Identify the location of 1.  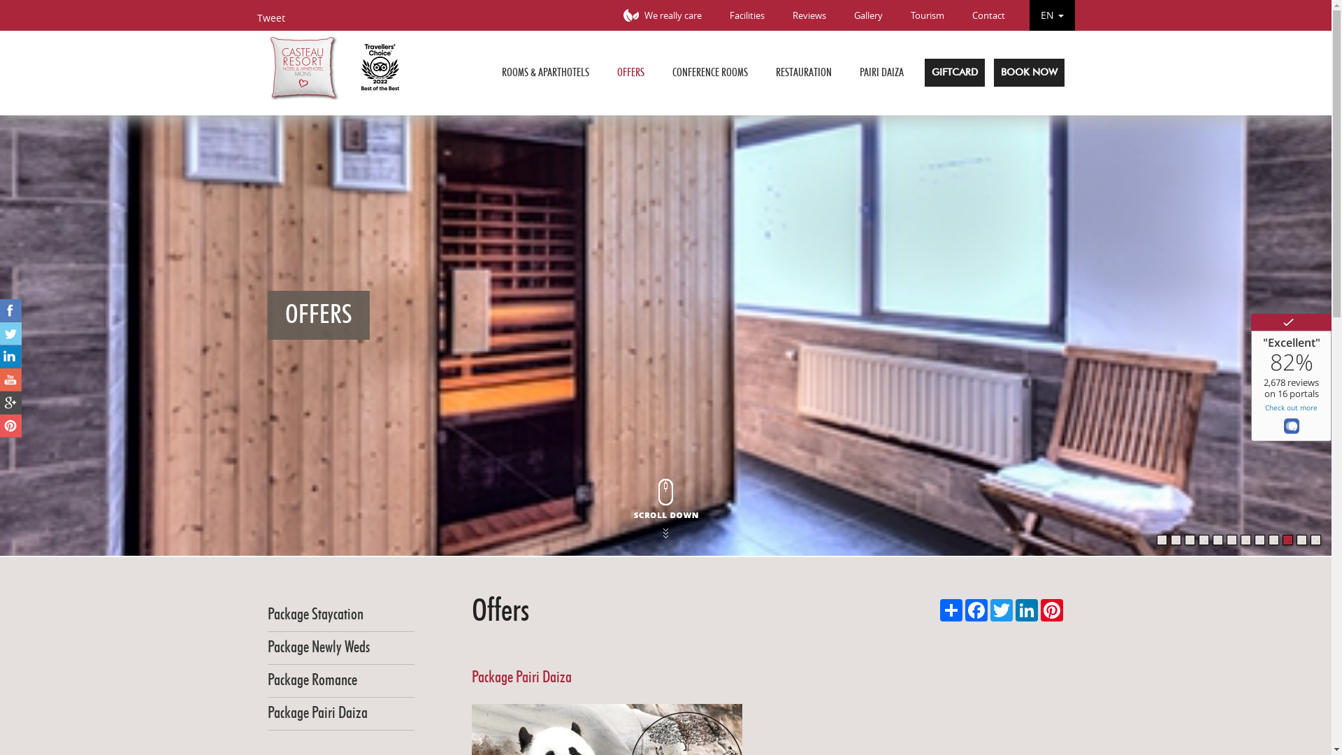
(1162, 540).